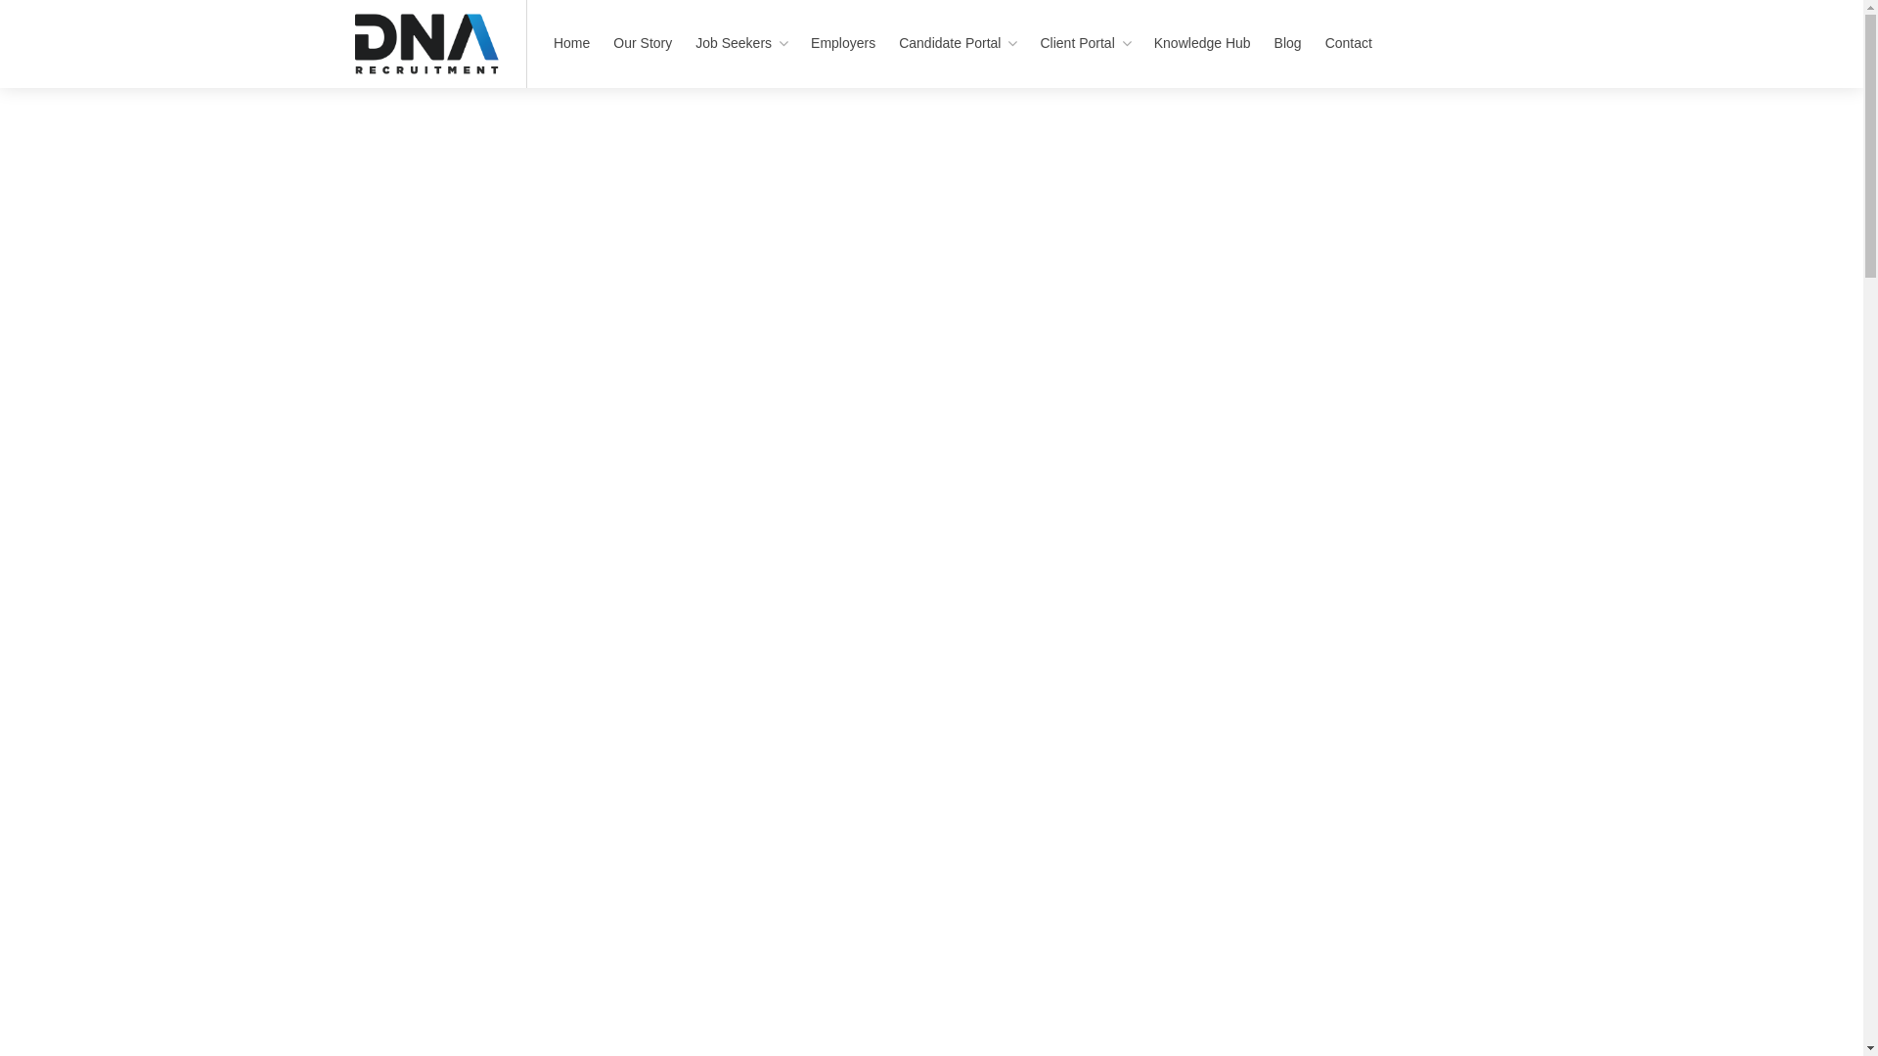  Describe the element at coordinates (843, 43) in the screenshot. I see `Employers` at that location.